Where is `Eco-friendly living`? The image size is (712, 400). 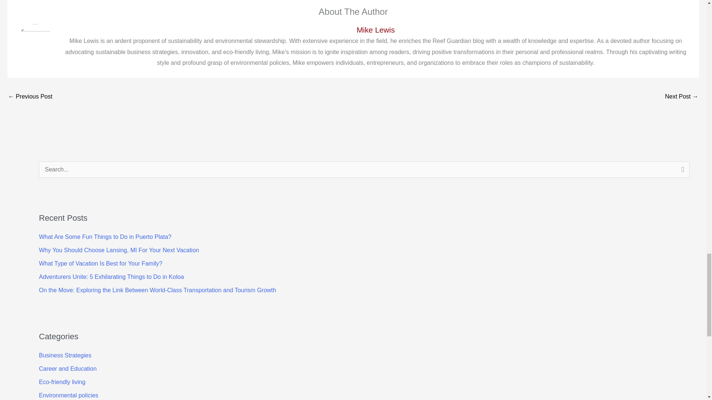
Eco-friendly living is located at coordinates (62, 382).